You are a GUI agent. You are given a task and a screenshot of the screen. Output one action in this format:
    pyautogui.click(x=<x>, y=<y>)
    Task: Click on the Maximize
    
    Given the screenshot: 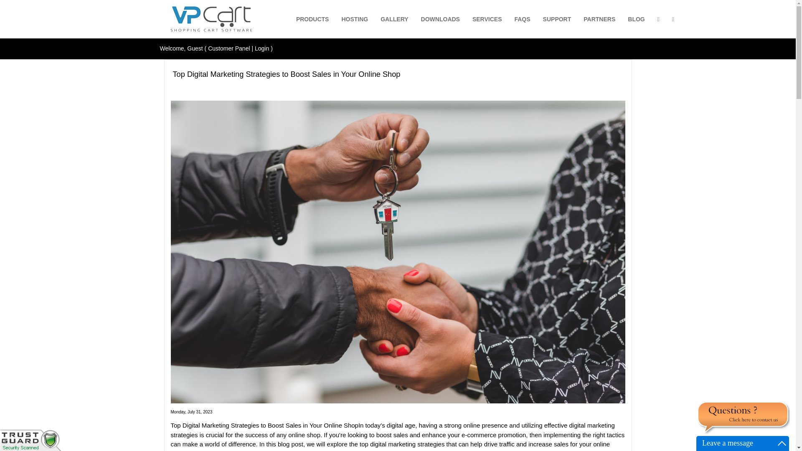 What is the action you would take?
    pyautogui.click(x=782, y=443)
    